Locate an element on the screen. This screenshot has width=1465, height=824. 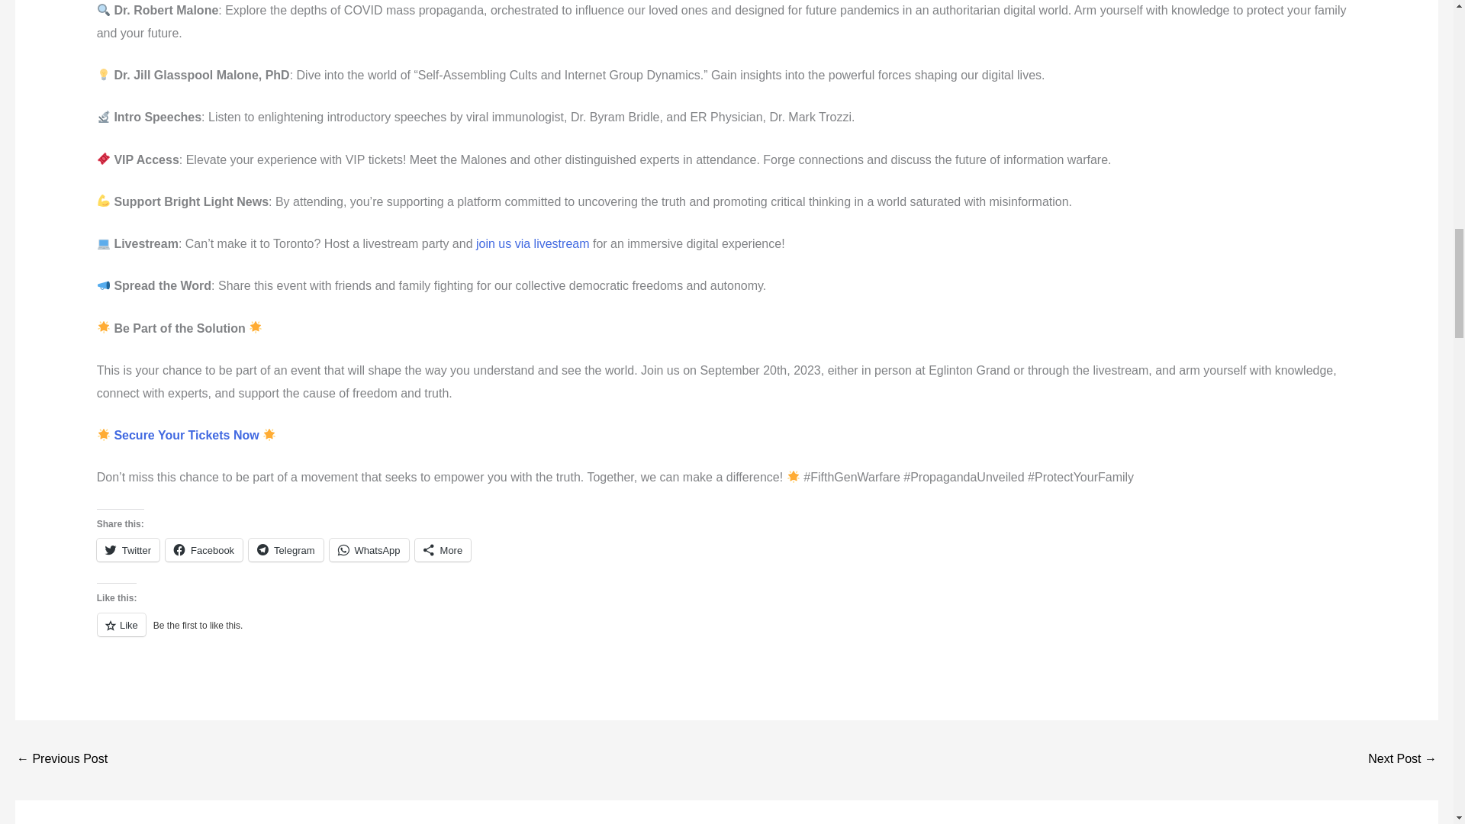
Like or Reblog is located at coordinates (726, 633).